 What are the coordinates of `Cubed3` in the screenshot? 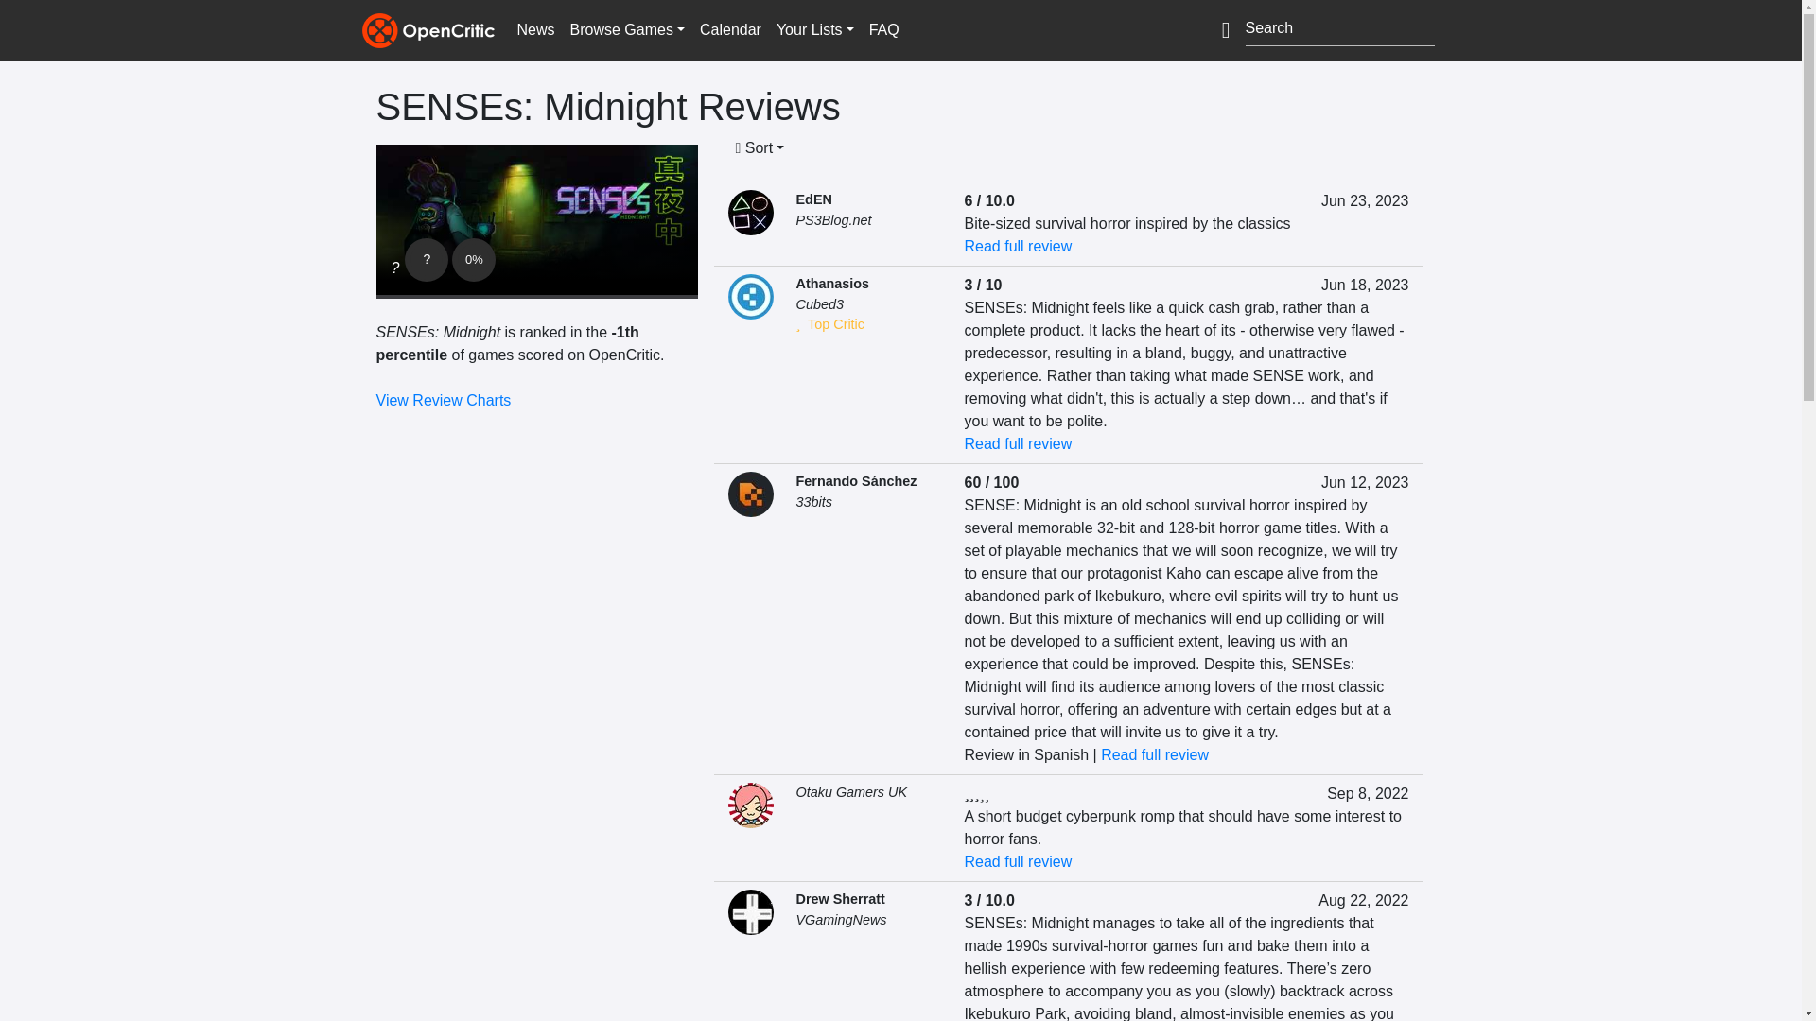 It's located at (820, 304).